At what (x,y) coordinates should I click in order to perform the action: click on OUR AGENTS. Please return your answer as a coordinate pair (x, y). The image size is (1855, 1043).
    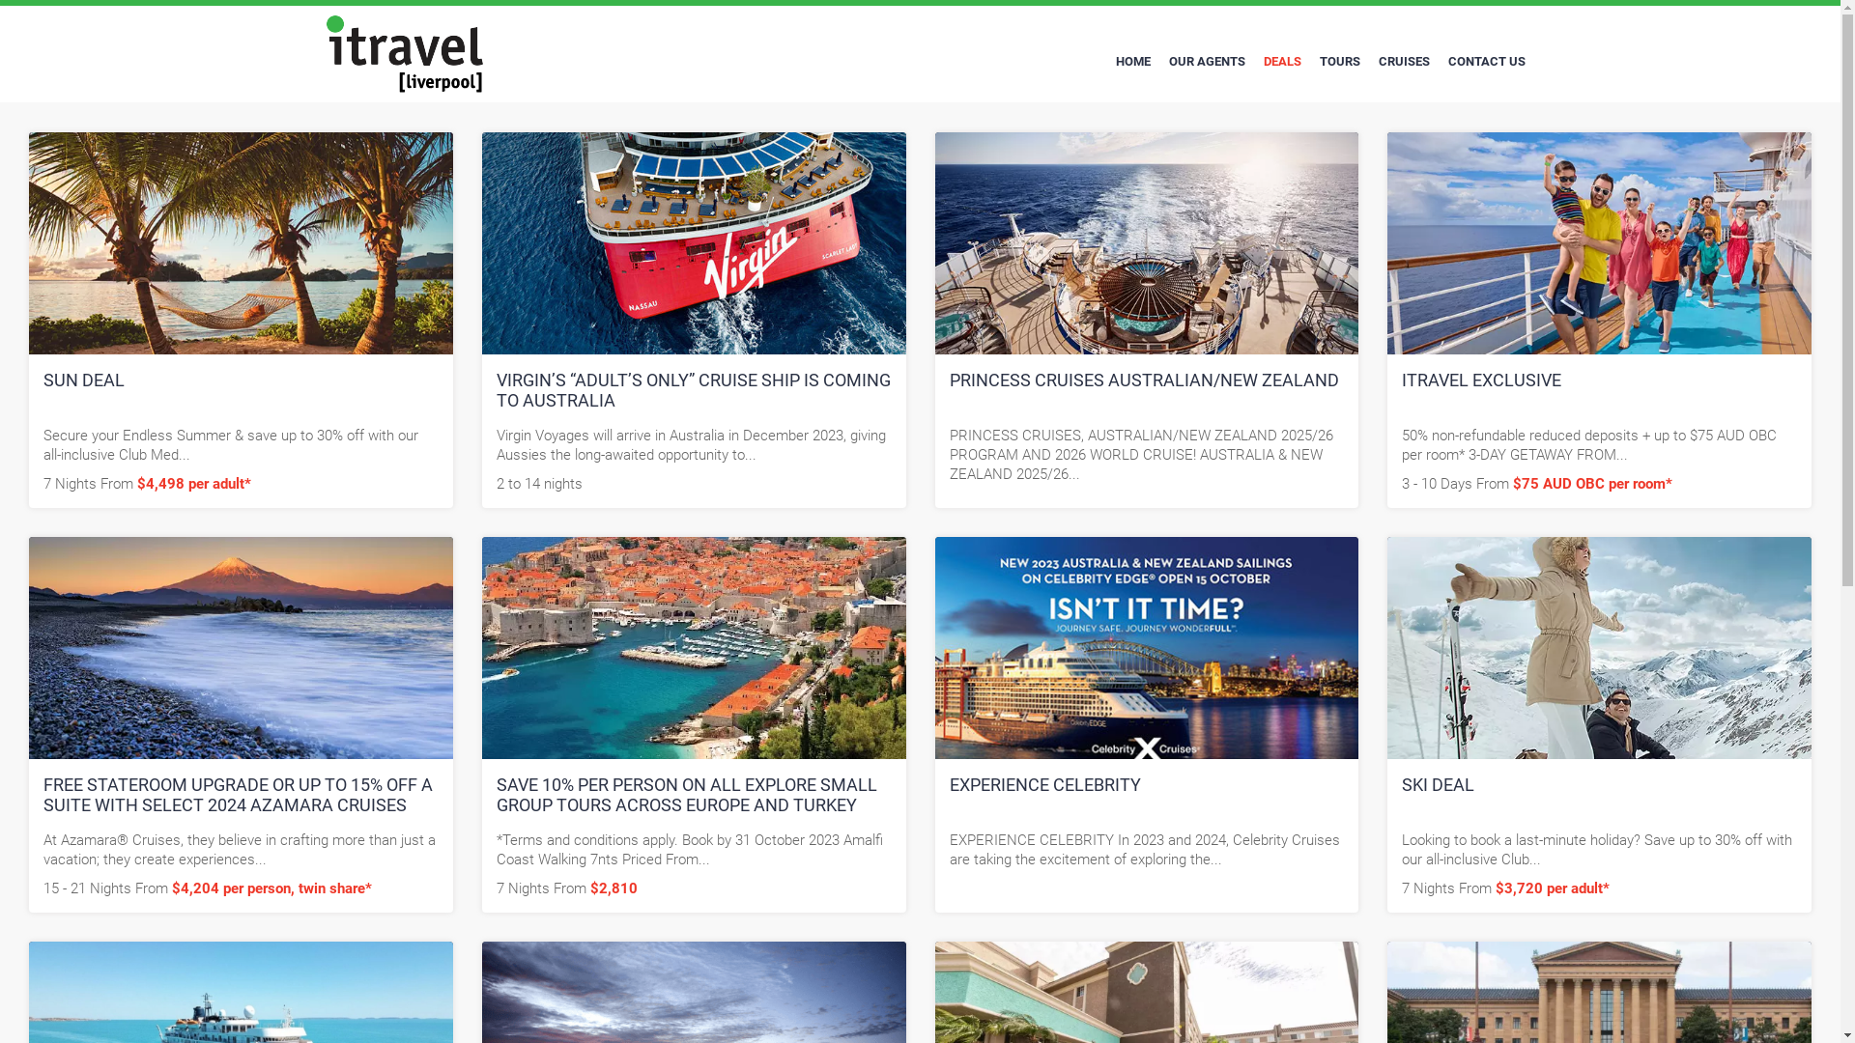
    Looking at the image, I should click on (1206, 62).